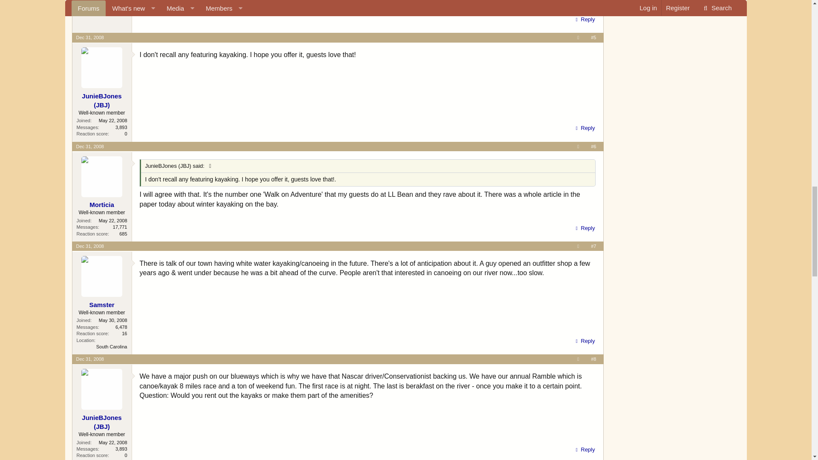  Describe the element at coordinates (584, 20) in the screenshot. I see `Reply, quoting this message` at that location.